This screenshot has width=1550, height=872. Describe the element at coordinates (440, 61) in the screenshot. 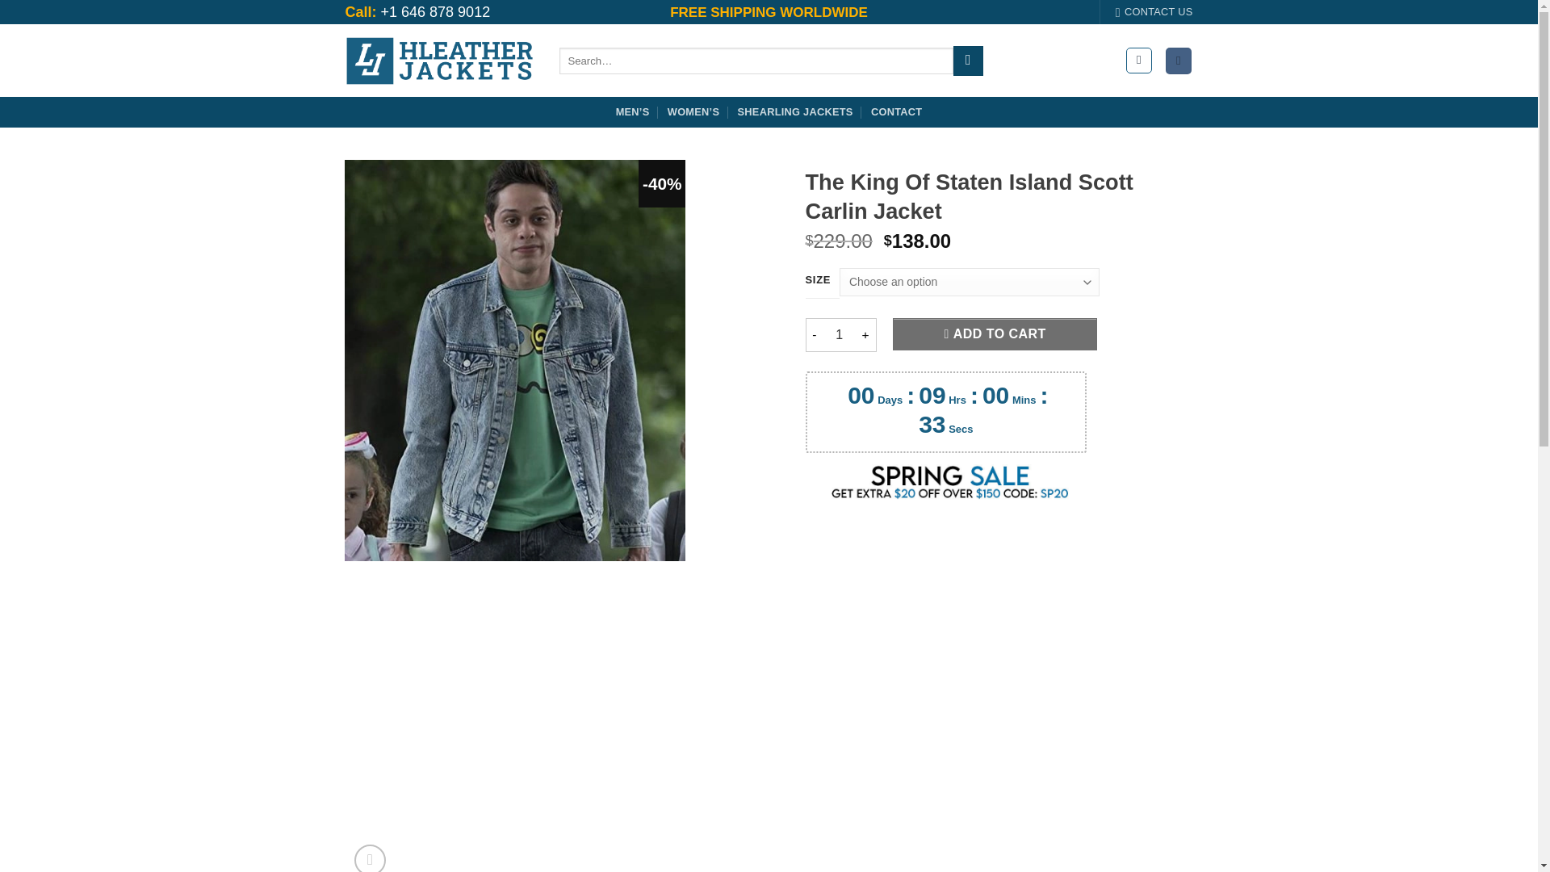

I see `Hollywood Leather Jackets` at that location.